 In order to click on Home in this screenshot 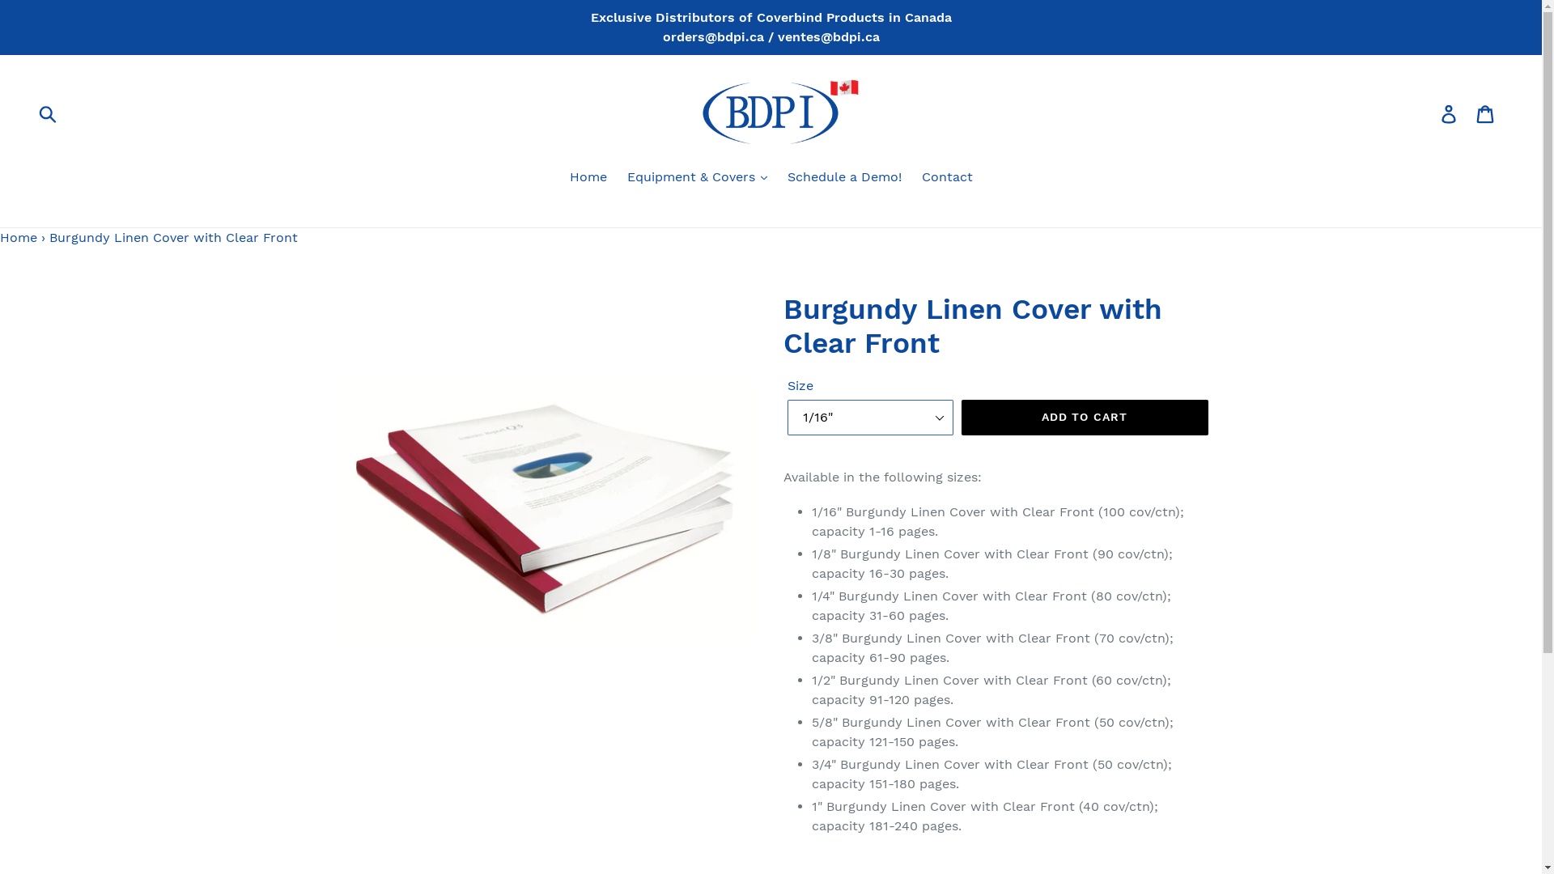, I will do `click(588, 178)`.